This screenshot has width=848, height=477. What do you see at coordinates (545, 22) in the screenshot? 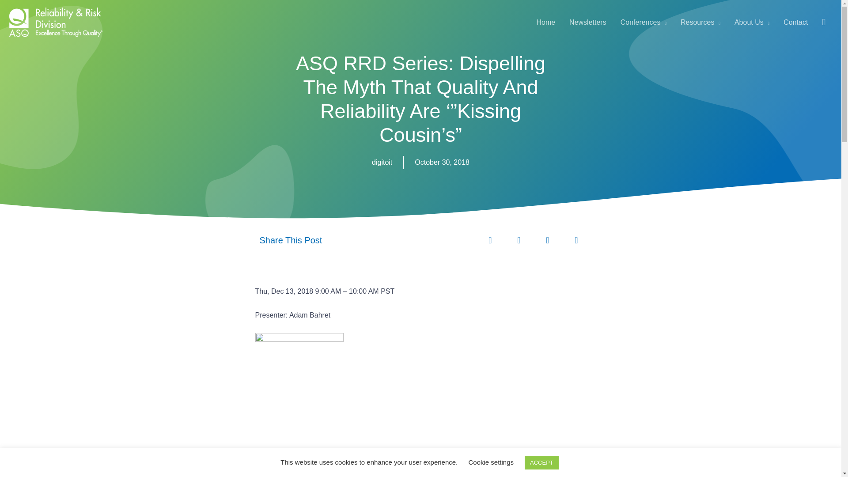
I see `Home` at bounding box center [545, 22].